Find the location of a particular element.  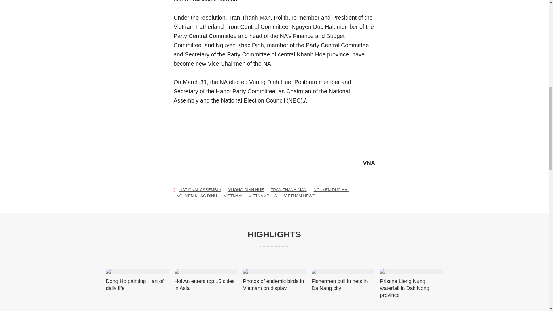

 Vuong Dinh Hue is located at coordinates (246, 190).